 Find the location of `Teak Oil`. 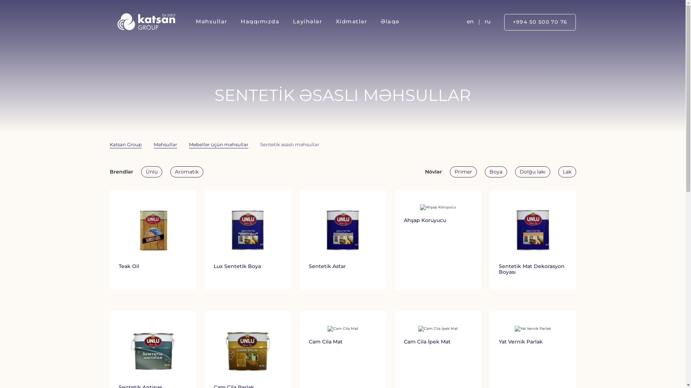

Teak Oil is located at coordinates (153, 240).